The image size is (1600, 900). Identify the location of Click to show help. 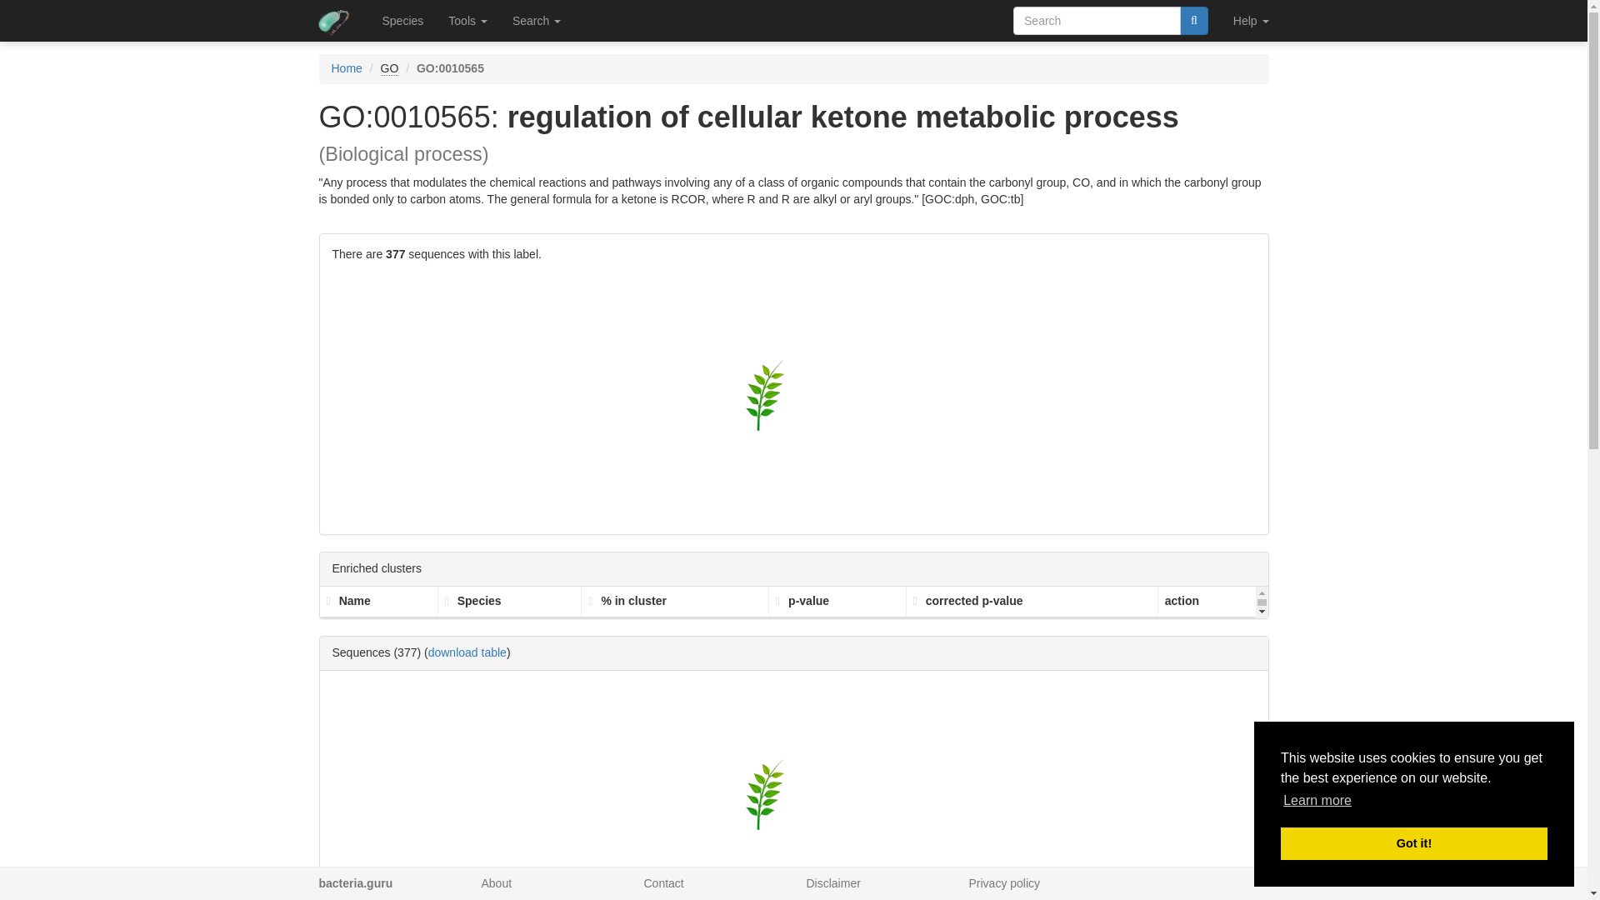
(389, 68).